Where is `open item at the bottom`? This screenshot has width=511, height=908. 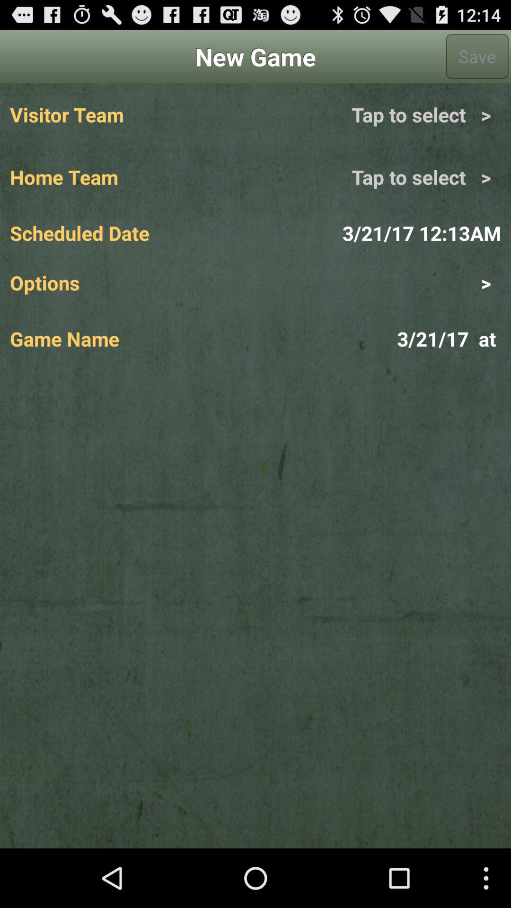 open item at the bottom is located at coordinates (255, 609).